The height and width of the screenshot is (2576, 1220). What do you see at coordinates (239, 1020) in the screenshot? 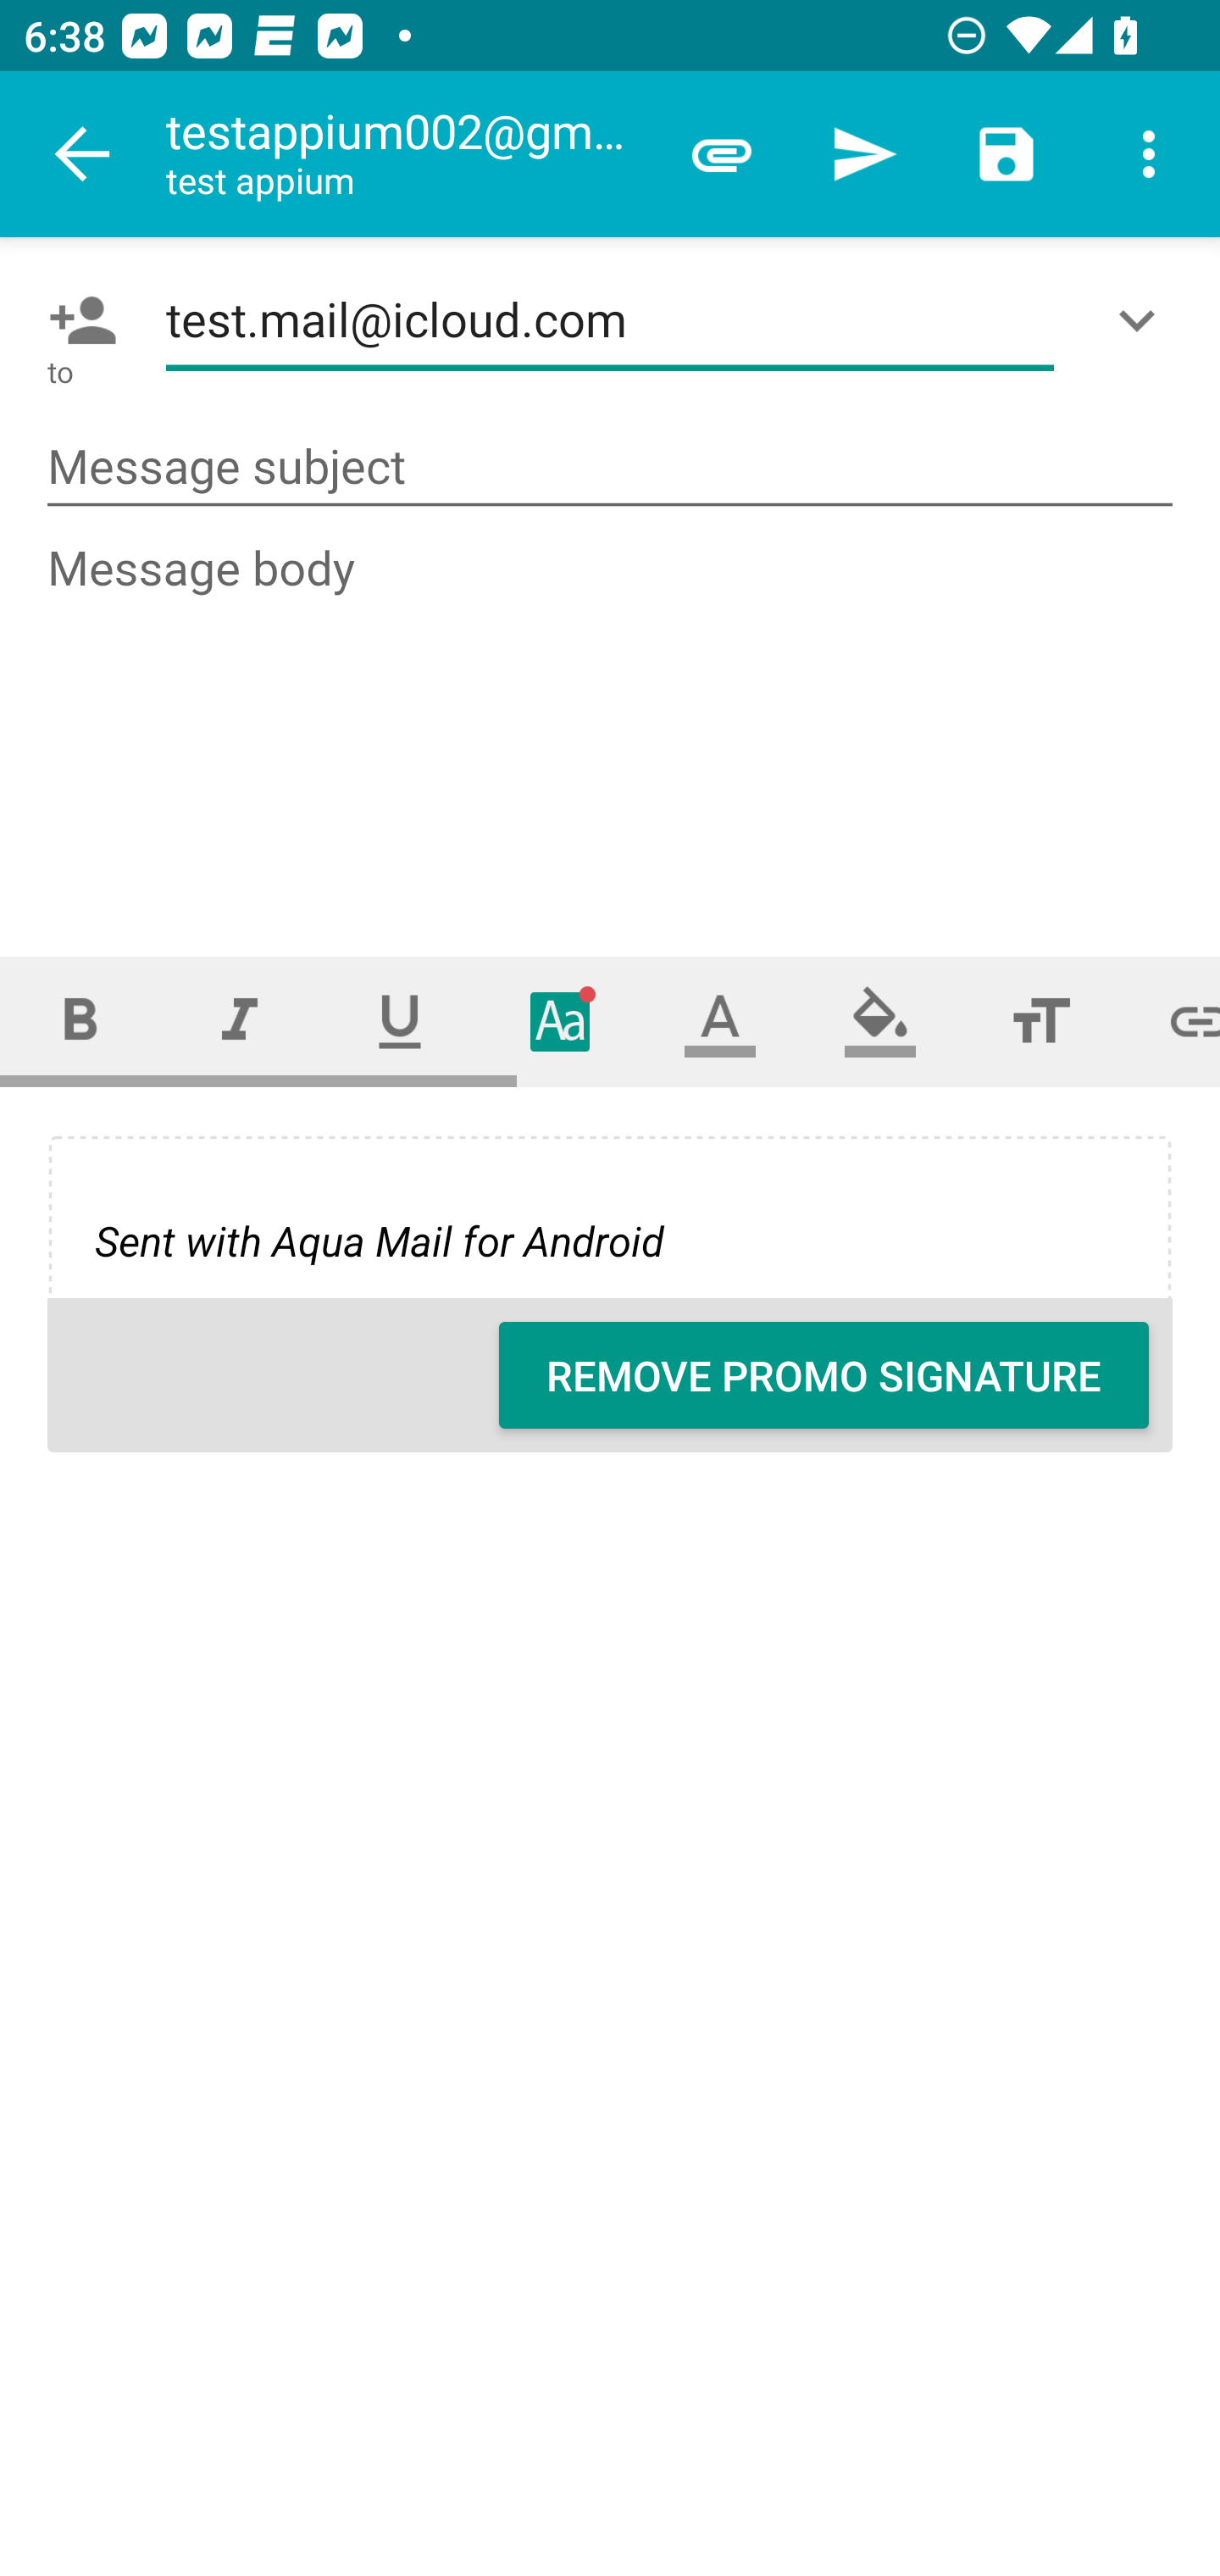
I see `Italic` at bounding box center [239, 1020].